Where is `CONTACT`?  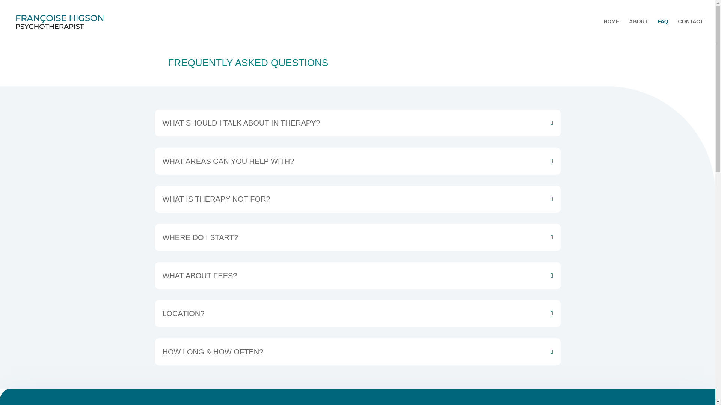
CONTACT is located at coordinates (691, 31).